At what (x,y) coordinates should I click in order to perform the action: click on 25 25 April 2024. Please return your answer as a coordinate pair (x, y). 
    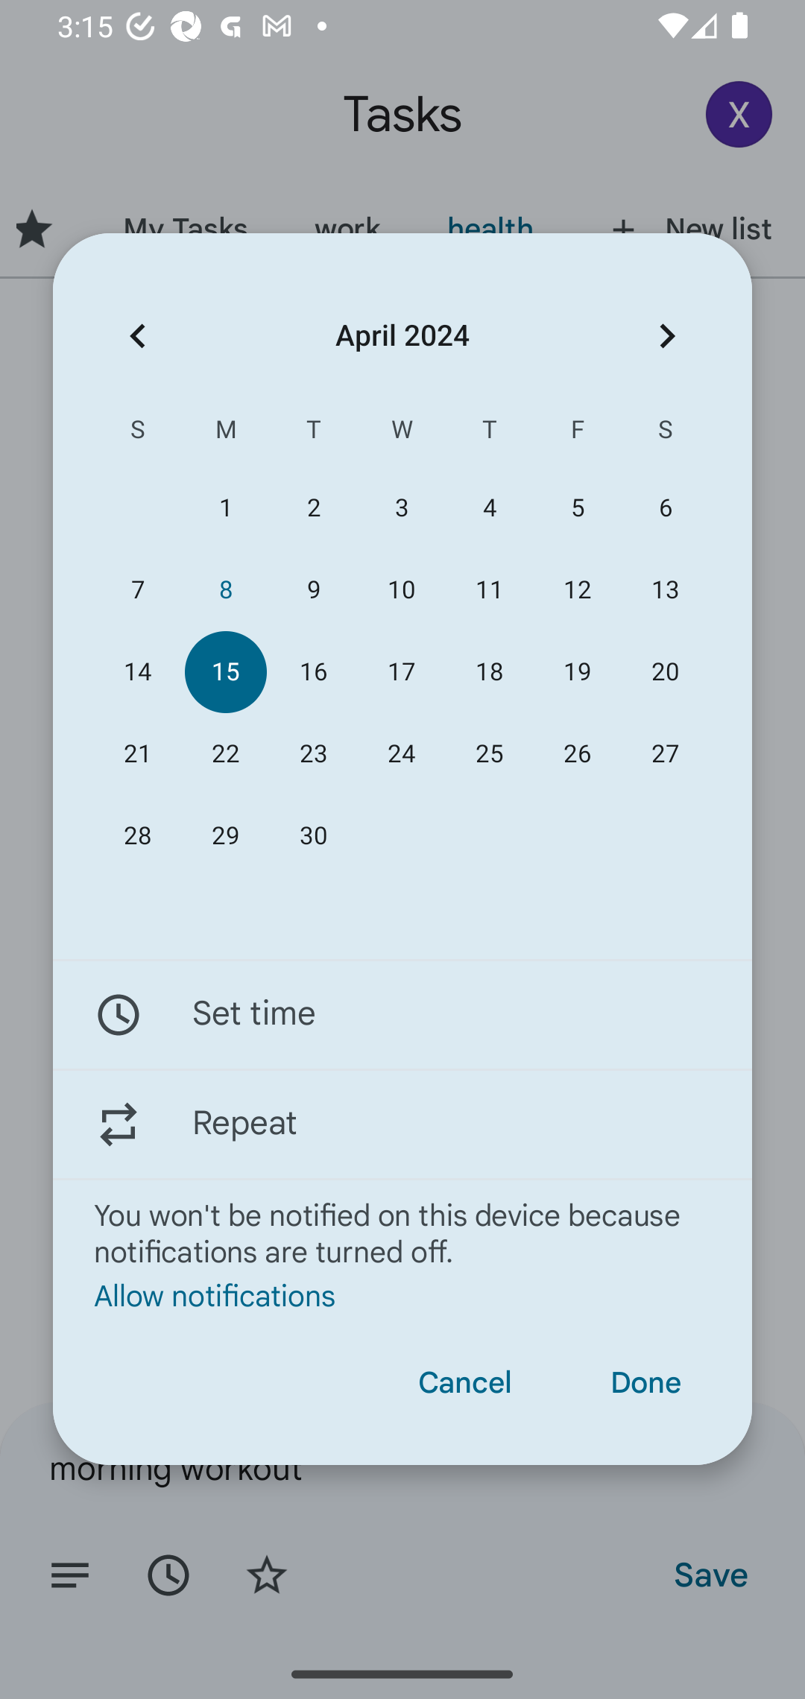
    Looking at the image, I should click on (490, 754).